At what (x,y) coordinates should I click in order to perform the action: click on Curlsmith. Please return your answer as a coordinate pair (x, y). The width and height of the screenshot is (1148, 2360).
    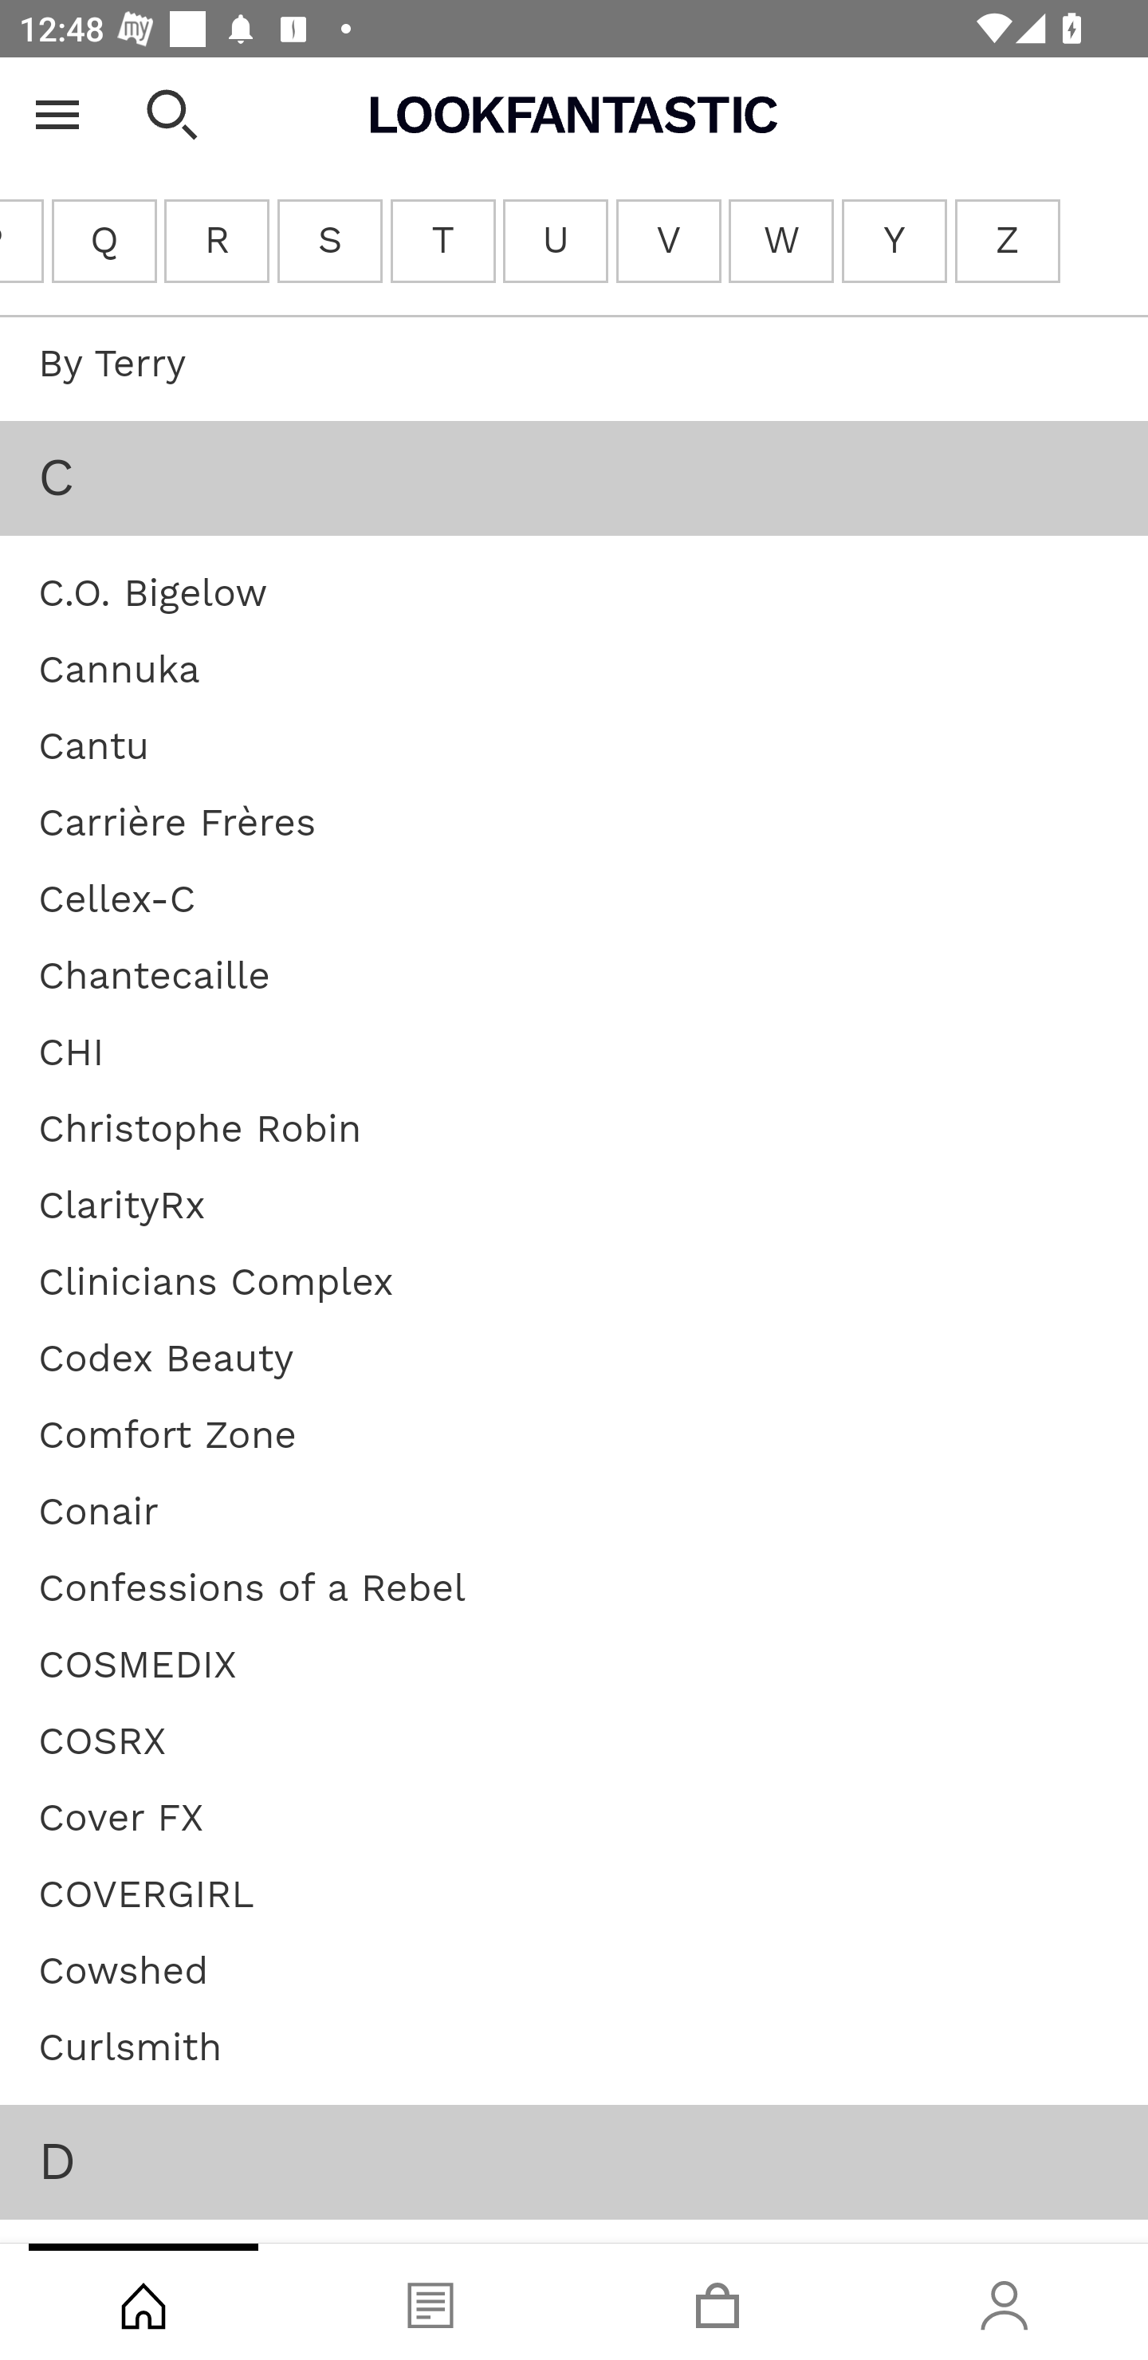
    Looking at the image, I should click on (130, 2049).